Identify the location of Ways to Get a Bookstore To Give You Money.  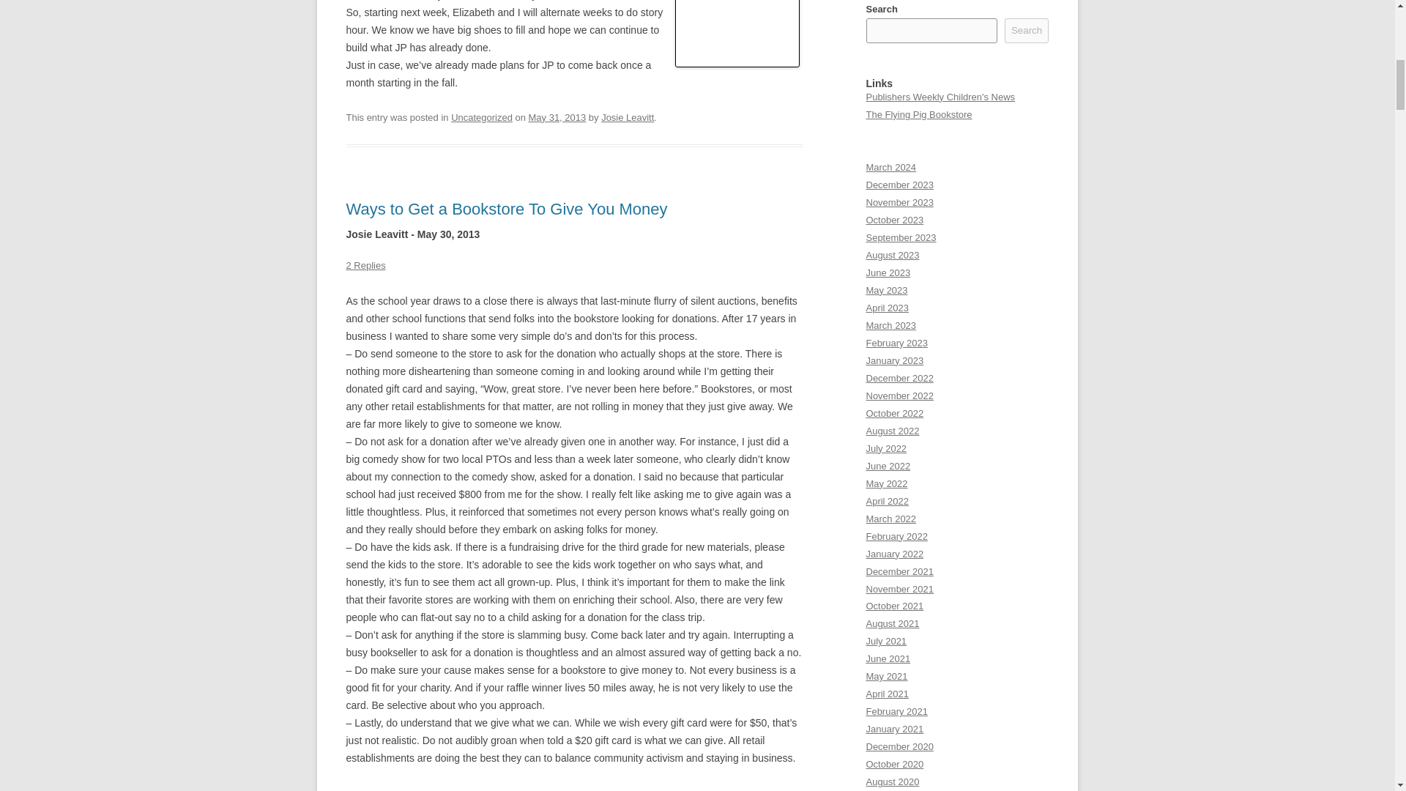
(506, 209).